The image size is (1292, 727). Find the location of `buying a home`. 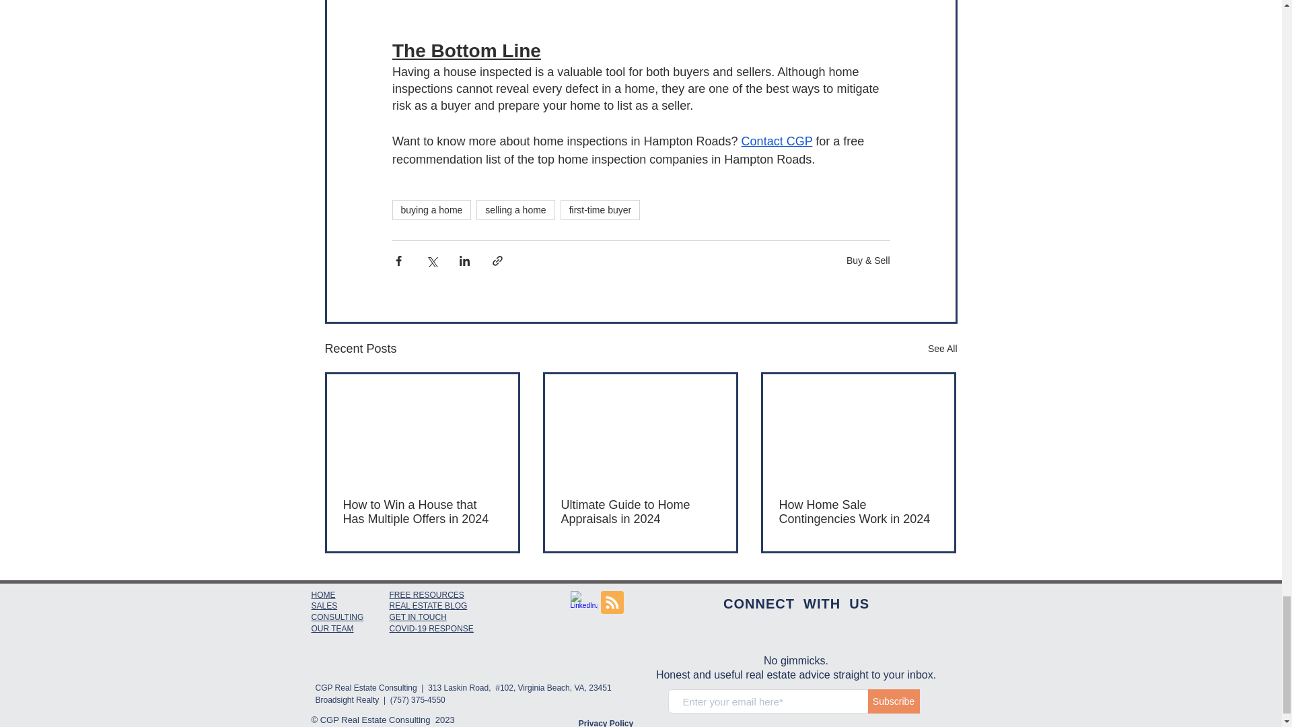

buying a home is located at coordinates (431, 210).